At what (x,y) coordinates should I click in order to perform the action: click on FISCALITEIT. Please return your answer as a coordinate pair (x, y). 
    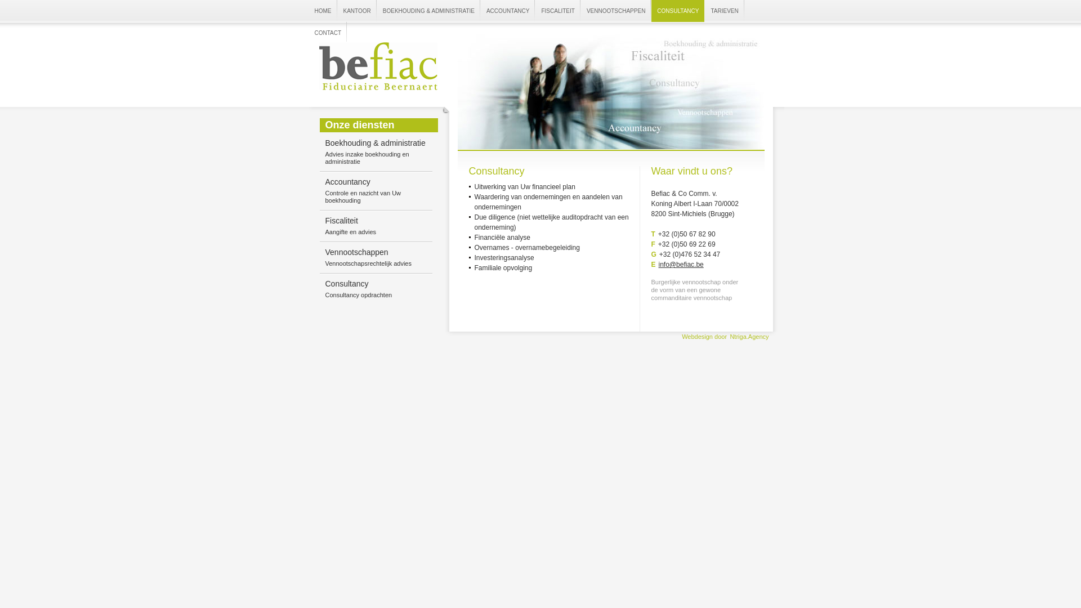
    Looking at the image, I should click on (557, 11).